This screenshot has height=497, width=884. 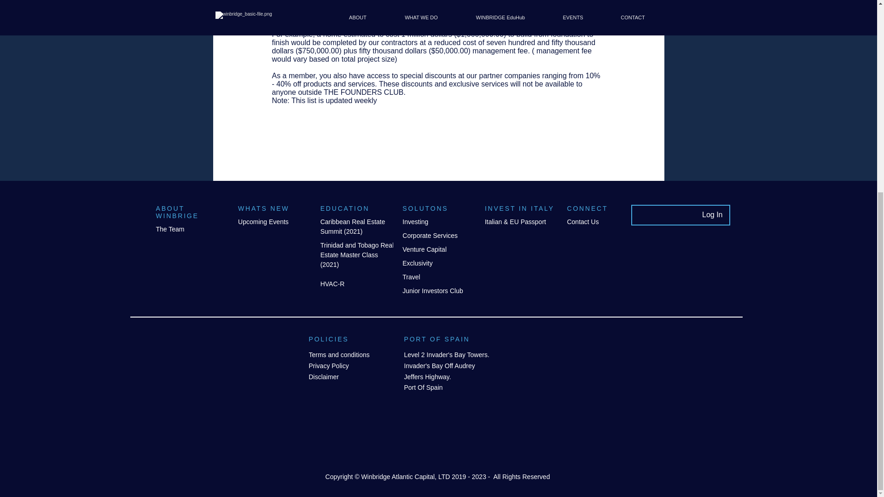 What do you see at coordinates (712, 214) in the screenshot?
I see `Log In` at bounding box center [712, 214].